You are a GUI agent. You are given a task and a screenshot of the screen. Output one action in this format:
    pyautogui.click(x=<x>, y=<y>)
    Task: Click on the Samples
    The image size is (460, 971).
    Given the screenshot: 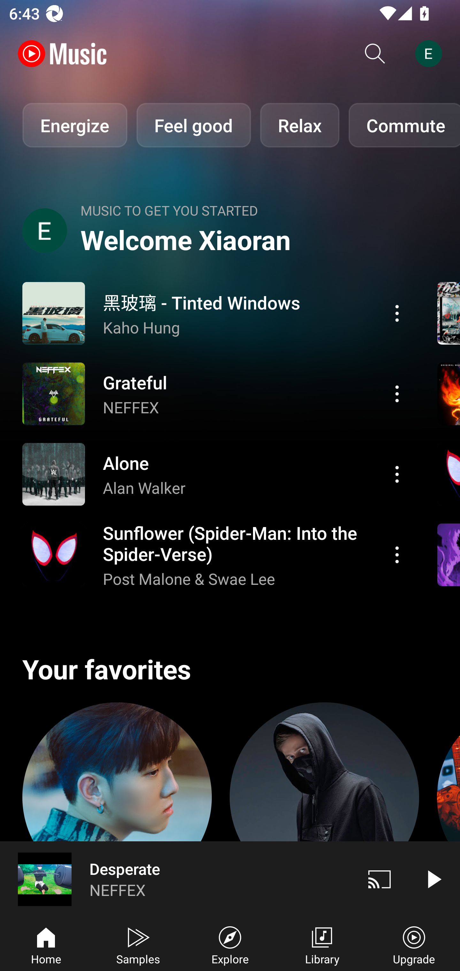 What is the action you would take?
    pyautogui.click(x=138, y=944)
    